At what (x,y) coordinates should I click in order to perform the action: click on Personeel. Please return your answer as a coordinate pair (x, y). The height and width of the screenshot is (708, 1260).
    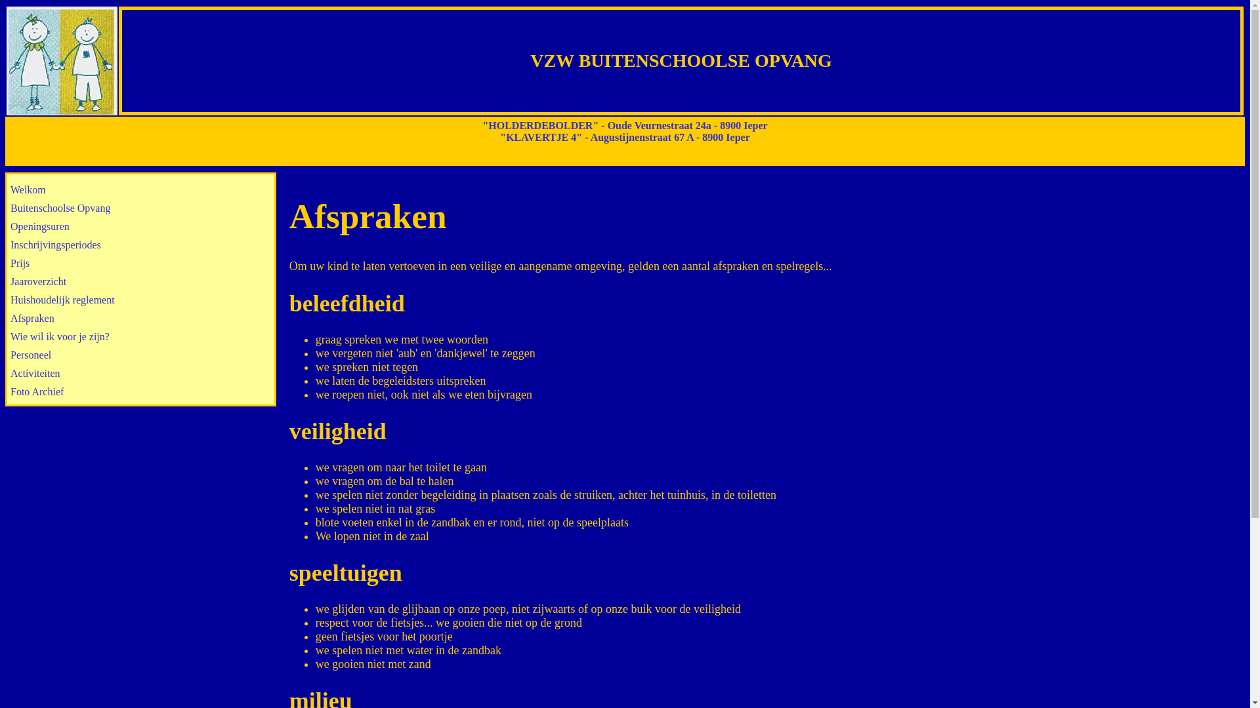
    Looking at the image, I should click on (140, 355).